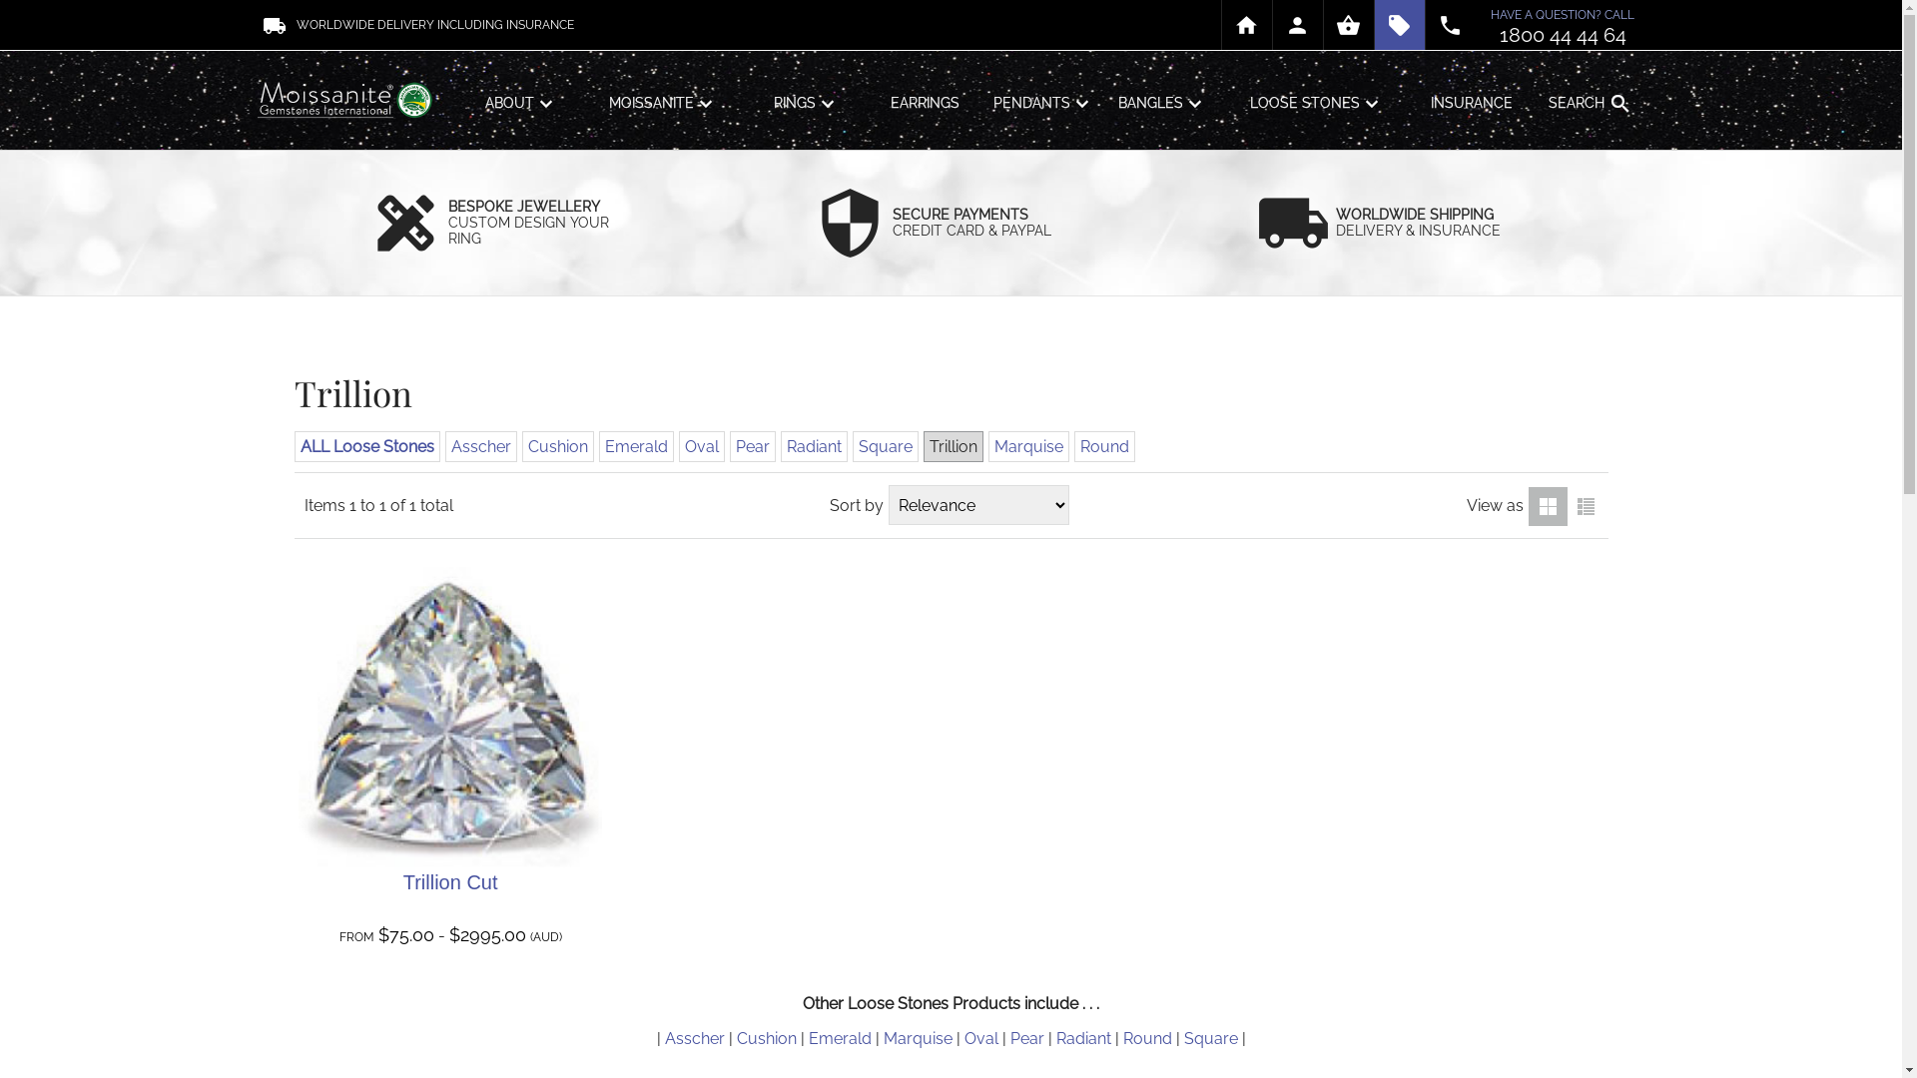  What do you see at coordinates (917, 1038) in the screenshot?
I see `Marquise` at bounding box center [917, 1038].